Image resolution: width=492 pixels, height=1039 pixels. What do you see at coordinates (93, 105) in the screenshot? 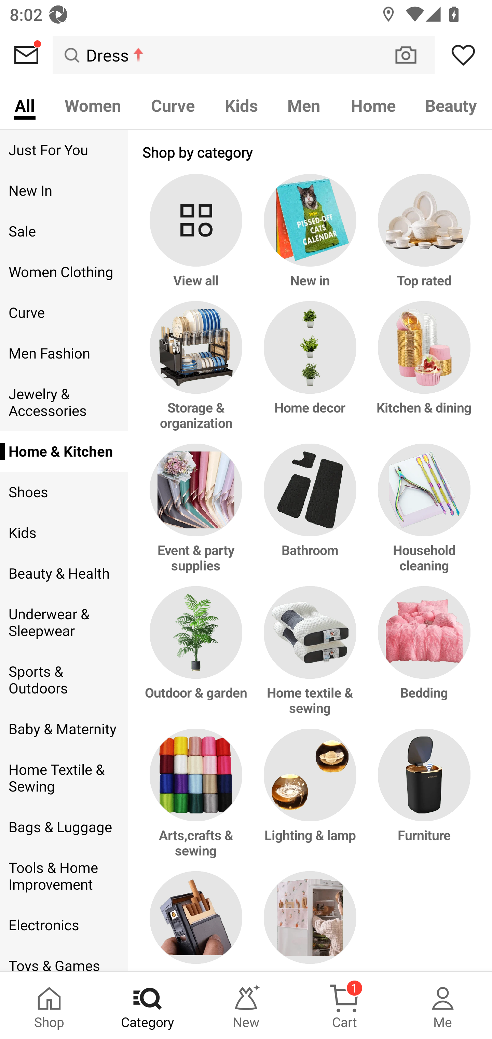
I see `Women` at bounding box center [93, 105].